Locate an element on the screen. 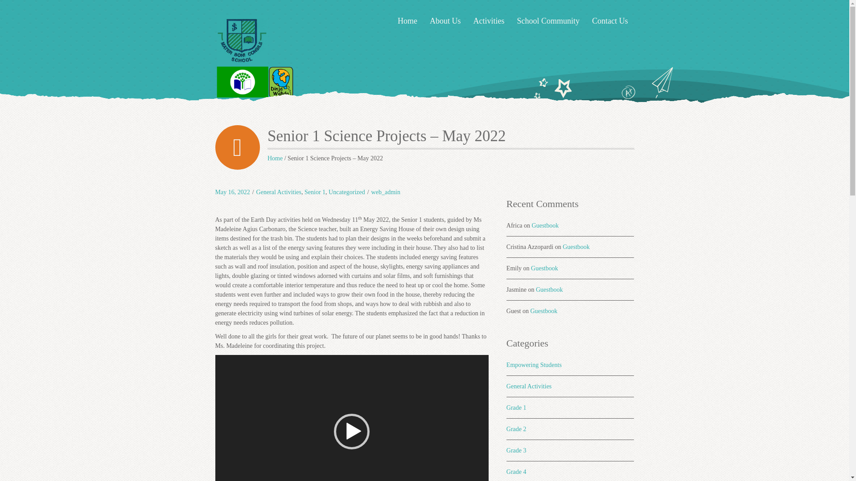 The image size is (856, 481). Guestbook is located at coordinates (576, 247).